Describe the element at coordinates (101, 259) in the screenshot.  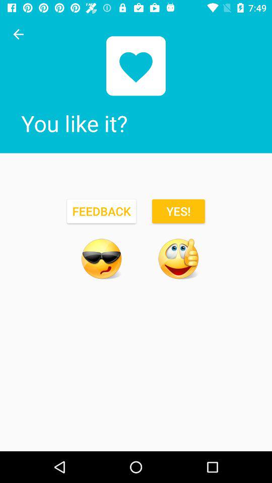
I see `go to emojios` at that location.